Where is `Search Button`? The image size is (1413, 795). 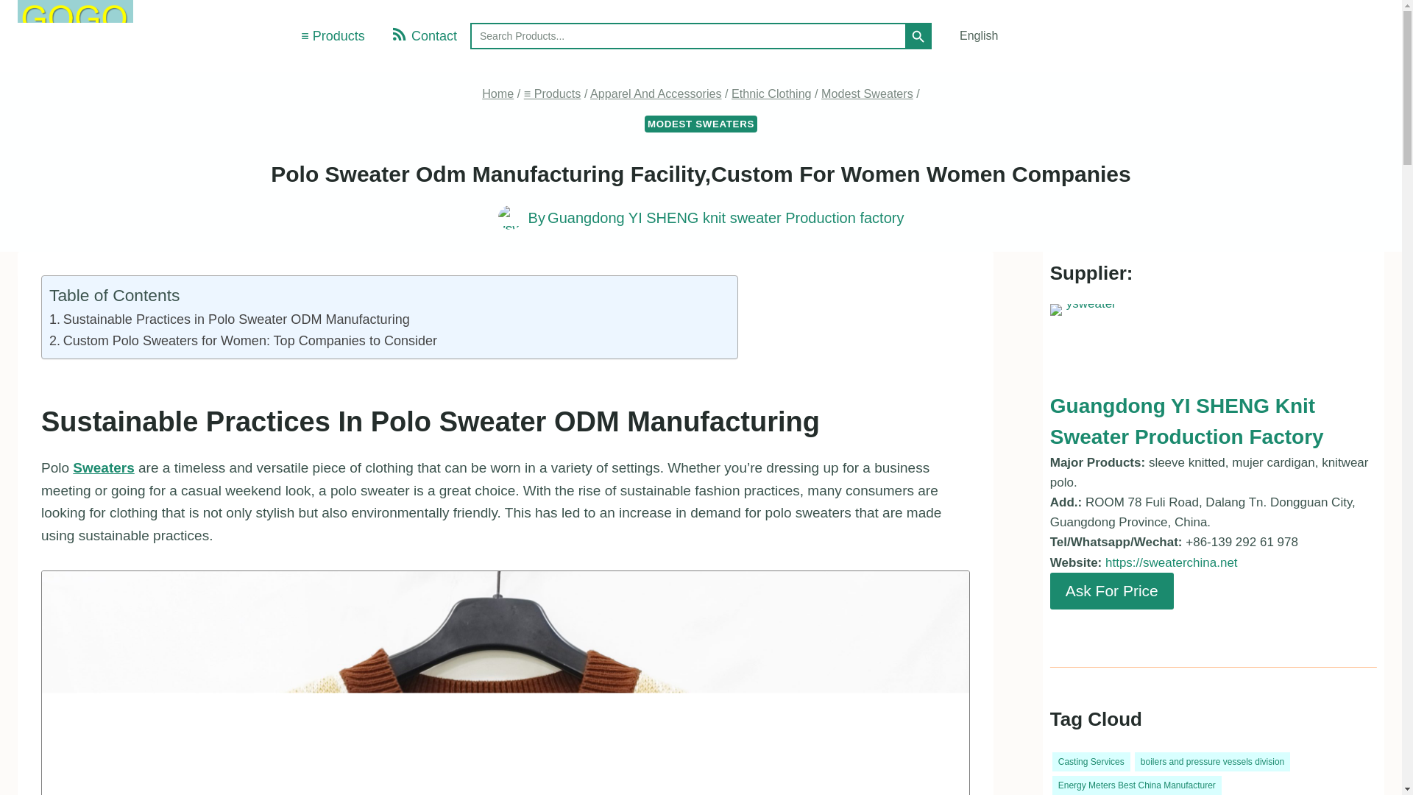 Search Button is located at coordinates (918, 35).